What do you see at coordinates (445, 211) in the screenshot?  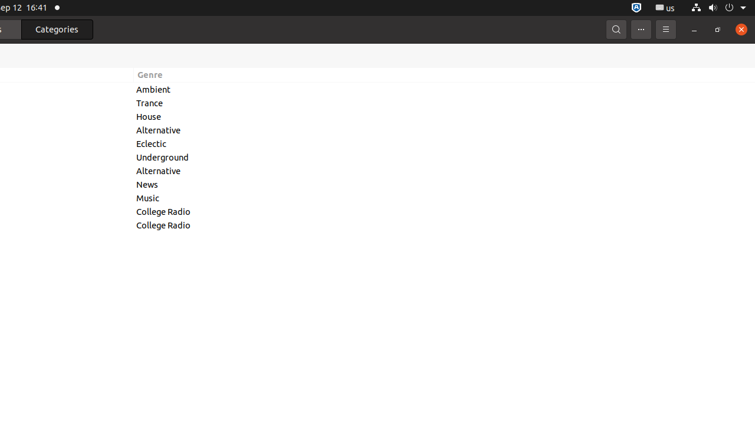 I see `College Radio` at bounding box center [445, 211].